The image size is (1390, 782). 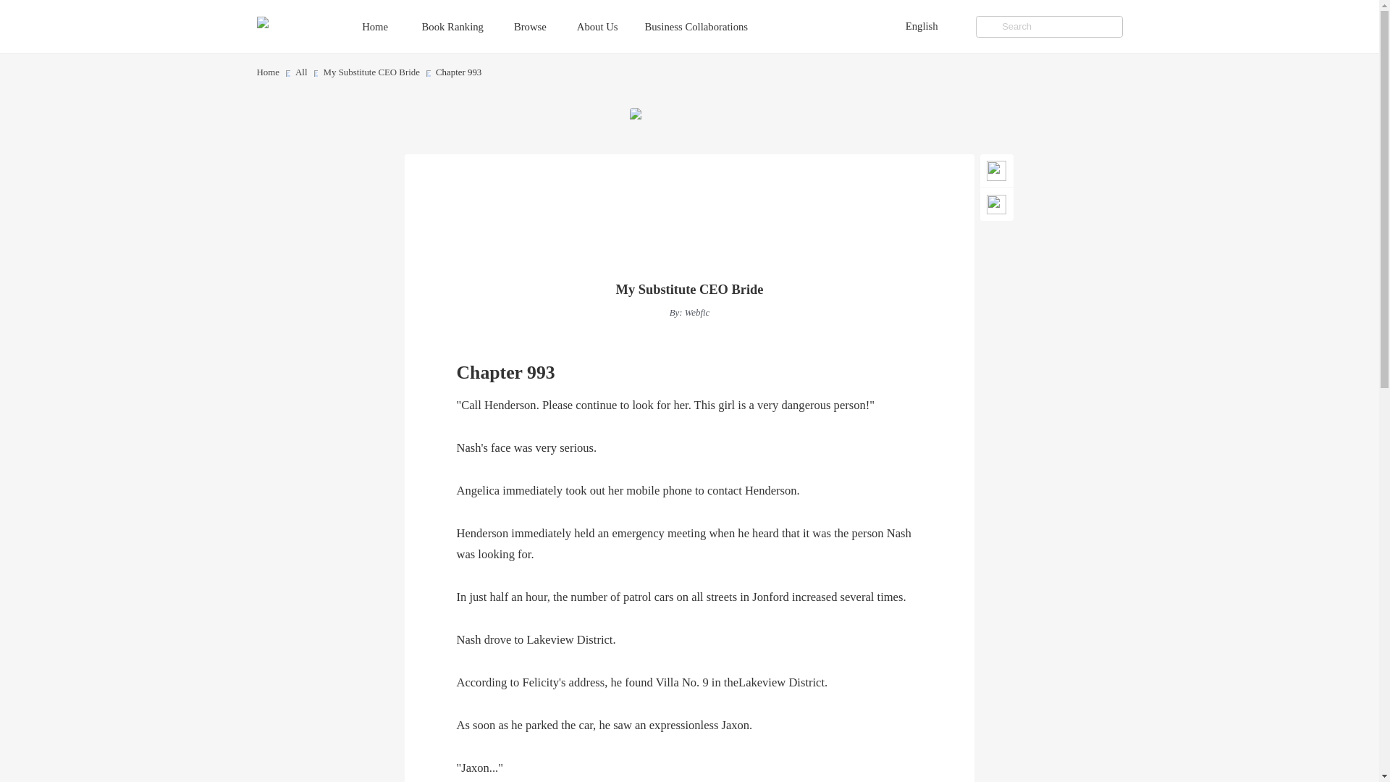 What do you see at coordinates (389, 26) in the screenshot?
I see `Home` at bounding box center [389, 26].